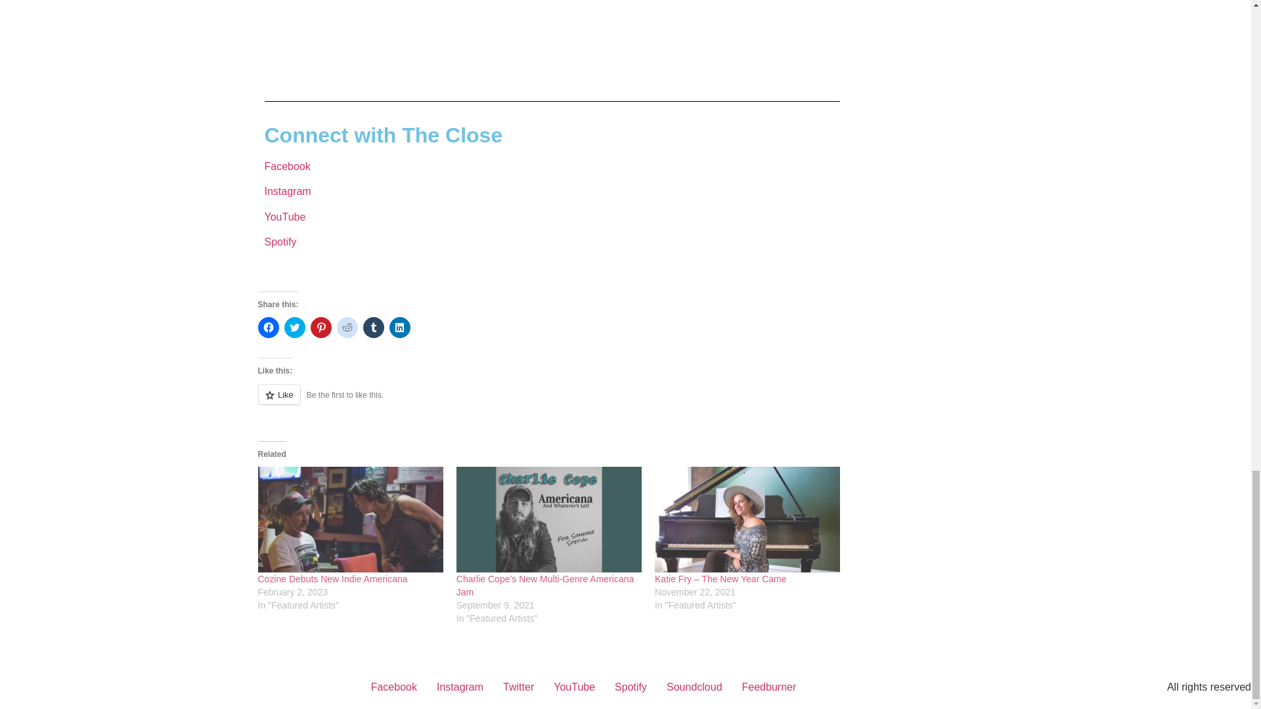  I want to click on Click to share on Tumblr, so click(373, 327).